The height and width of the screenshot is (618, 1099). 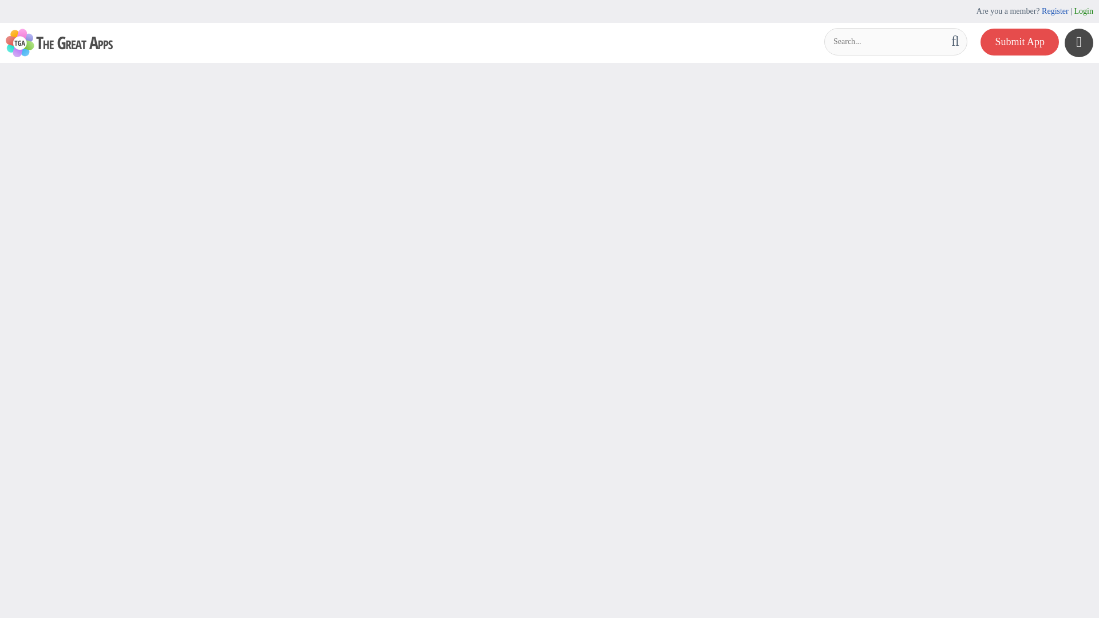 What do you see at coordinates (1055, 11) in the screenshot?
I see `Register` at bounding box center [1055, 11].